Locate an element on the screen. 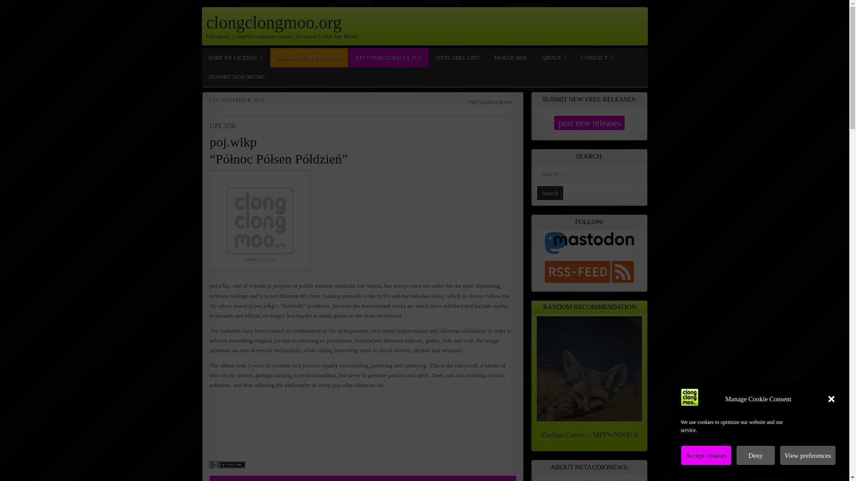  ABOUT is located at coordinates (554, 58).